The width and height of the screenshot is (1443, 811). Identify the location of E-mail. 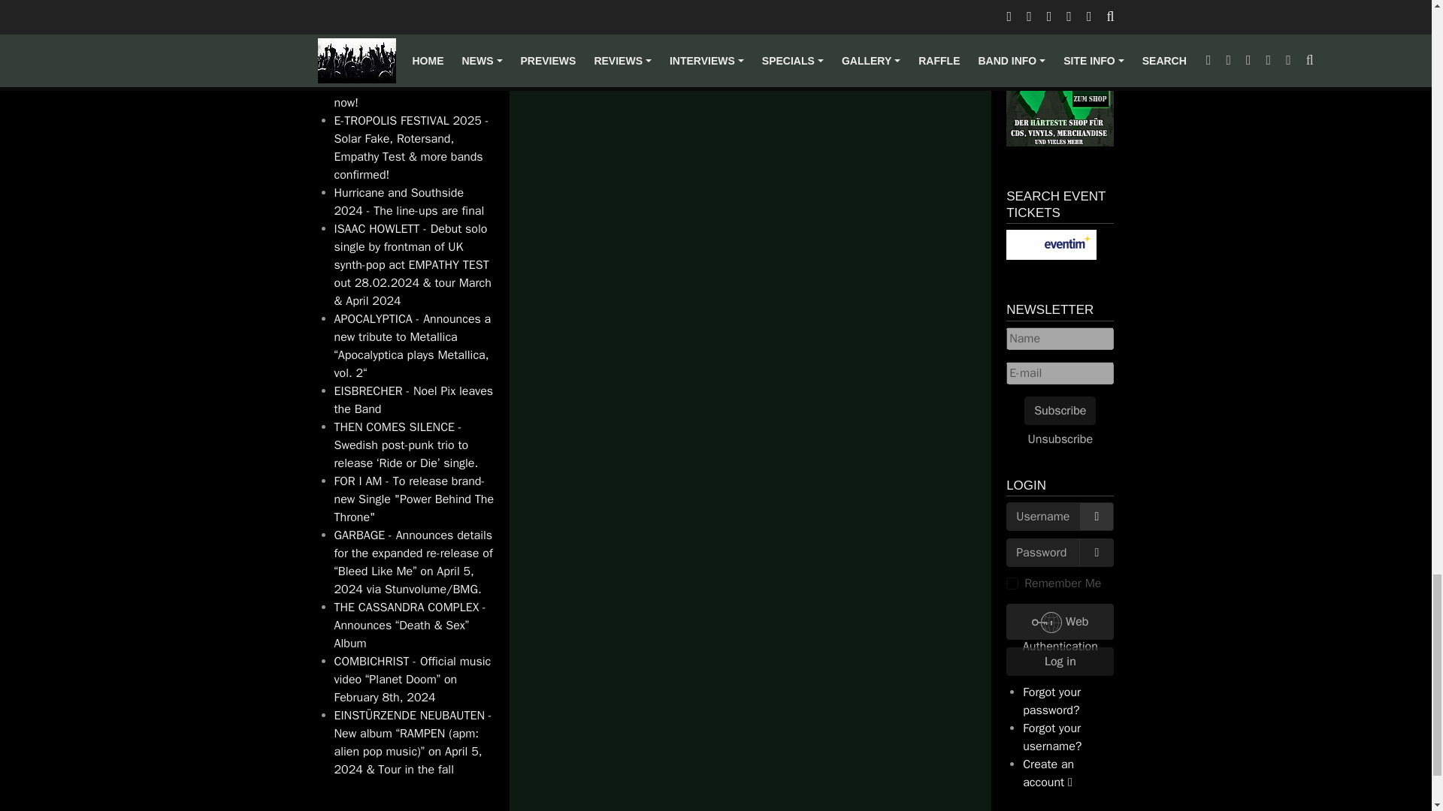
(1060, 372).